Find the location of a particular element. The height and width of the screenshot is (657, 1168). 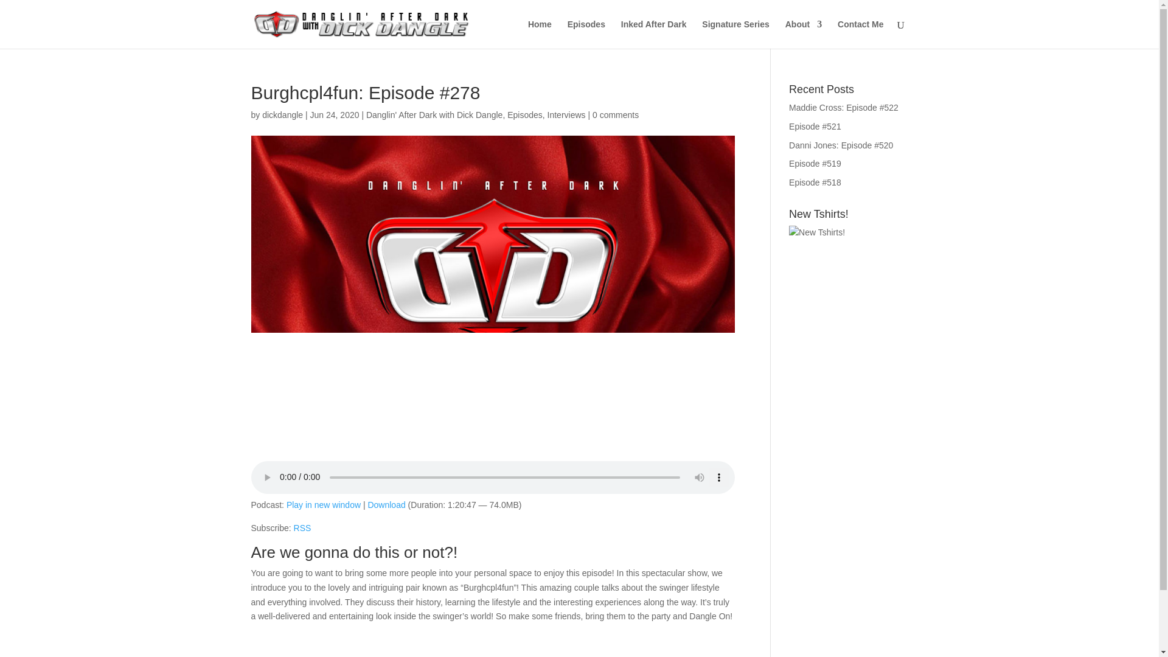

dickdangle is located at coordinates (282, 114).